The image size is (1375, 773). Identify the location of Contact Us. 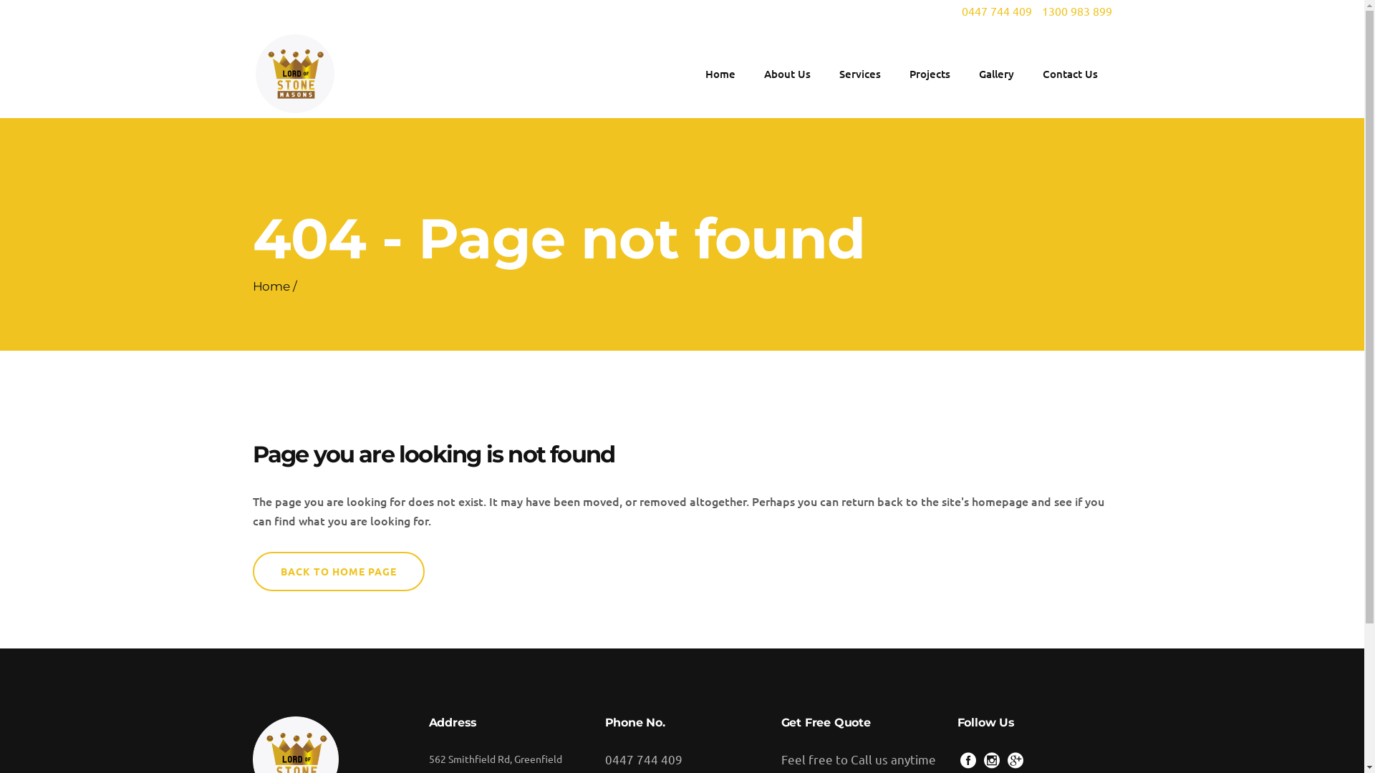
(1070, 73).